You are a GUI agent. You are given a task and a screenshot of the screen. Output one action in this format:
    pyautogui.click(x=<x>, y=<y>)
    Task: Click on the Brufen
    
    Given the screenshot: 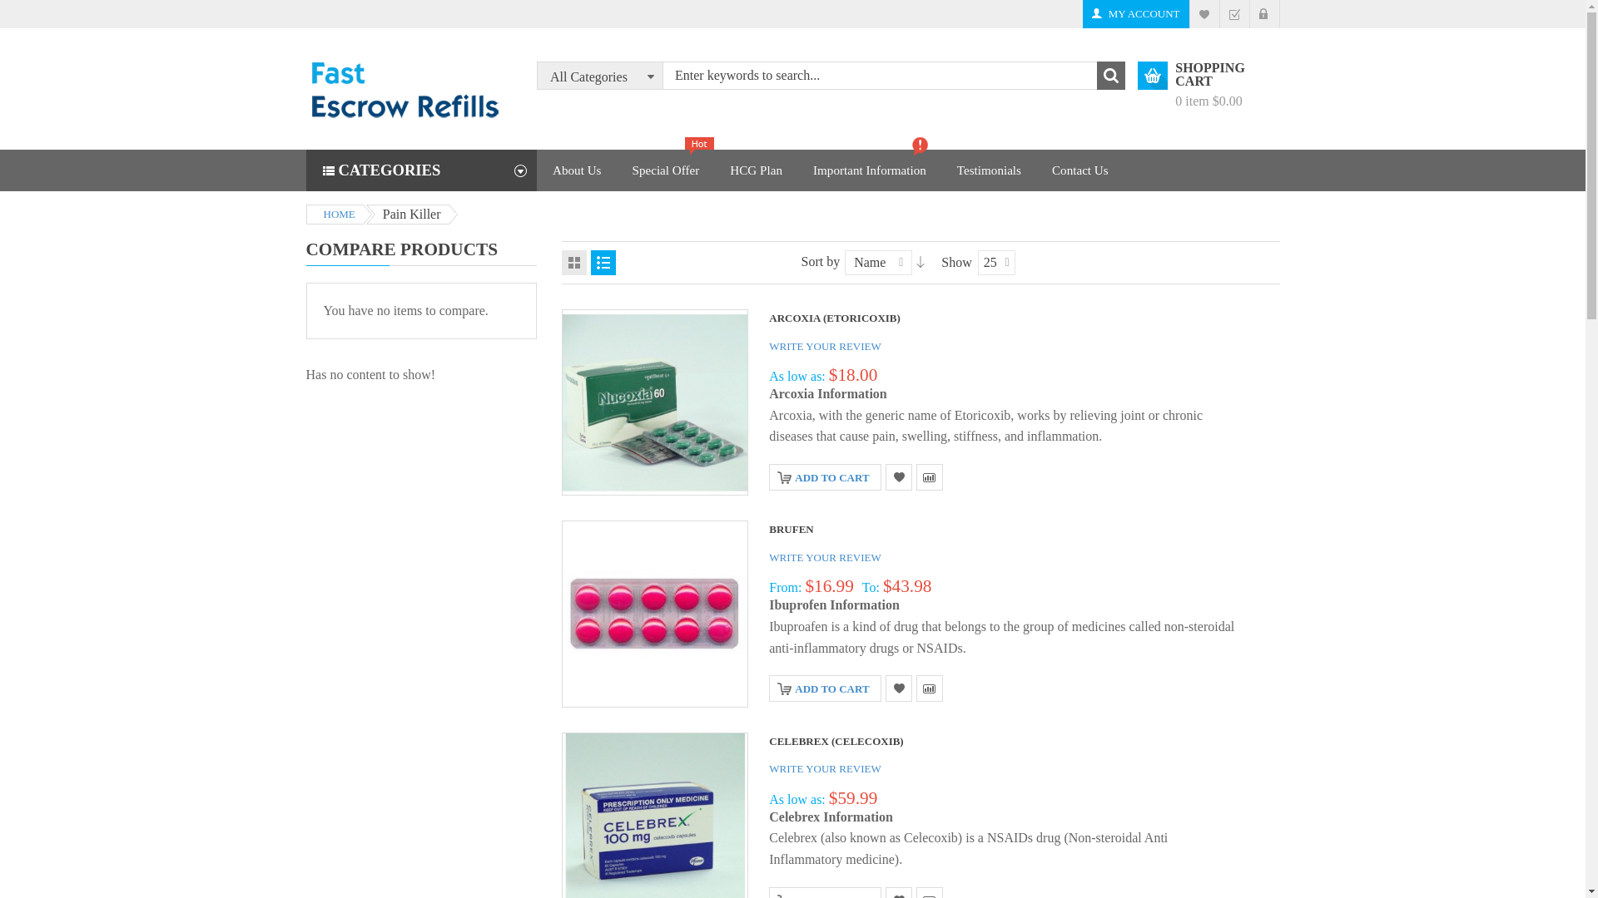 What is the action you would take?
    pyautogui.click(x=654, y=614)
    